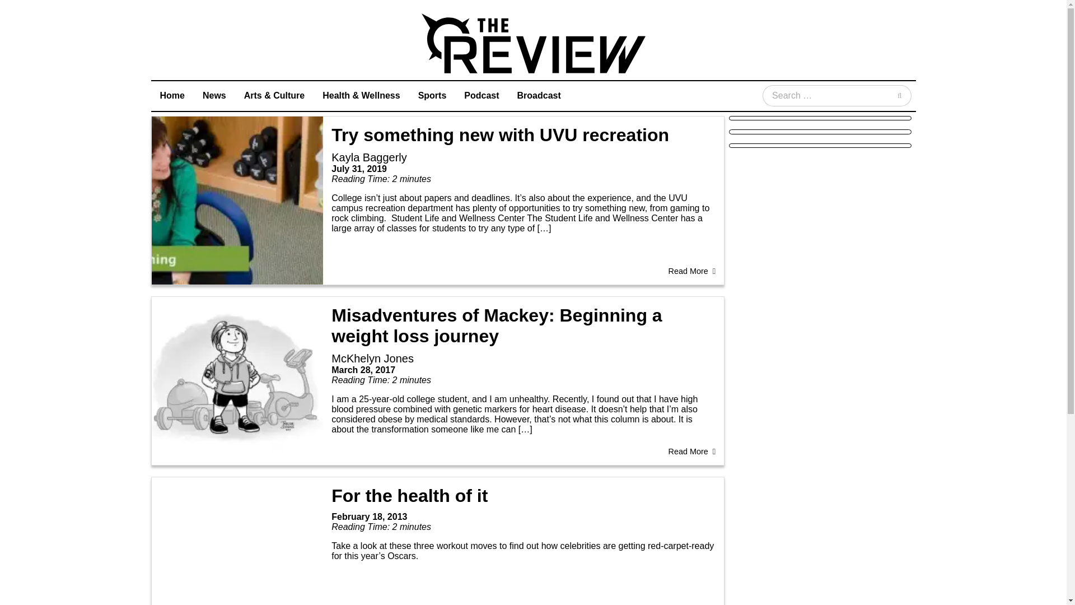 The image size is (1075, 605). I want to click on News, so click(214, 95).